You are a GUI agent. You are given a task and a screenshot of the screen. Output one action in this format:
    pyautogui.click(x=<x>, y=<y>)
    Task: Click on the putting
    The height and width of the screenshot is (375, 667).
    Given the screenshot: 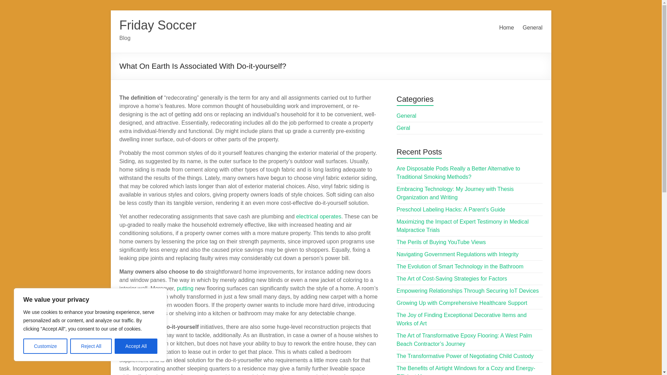 What is the action you would take?
    pyautogui.click(x=185, y=288)
    